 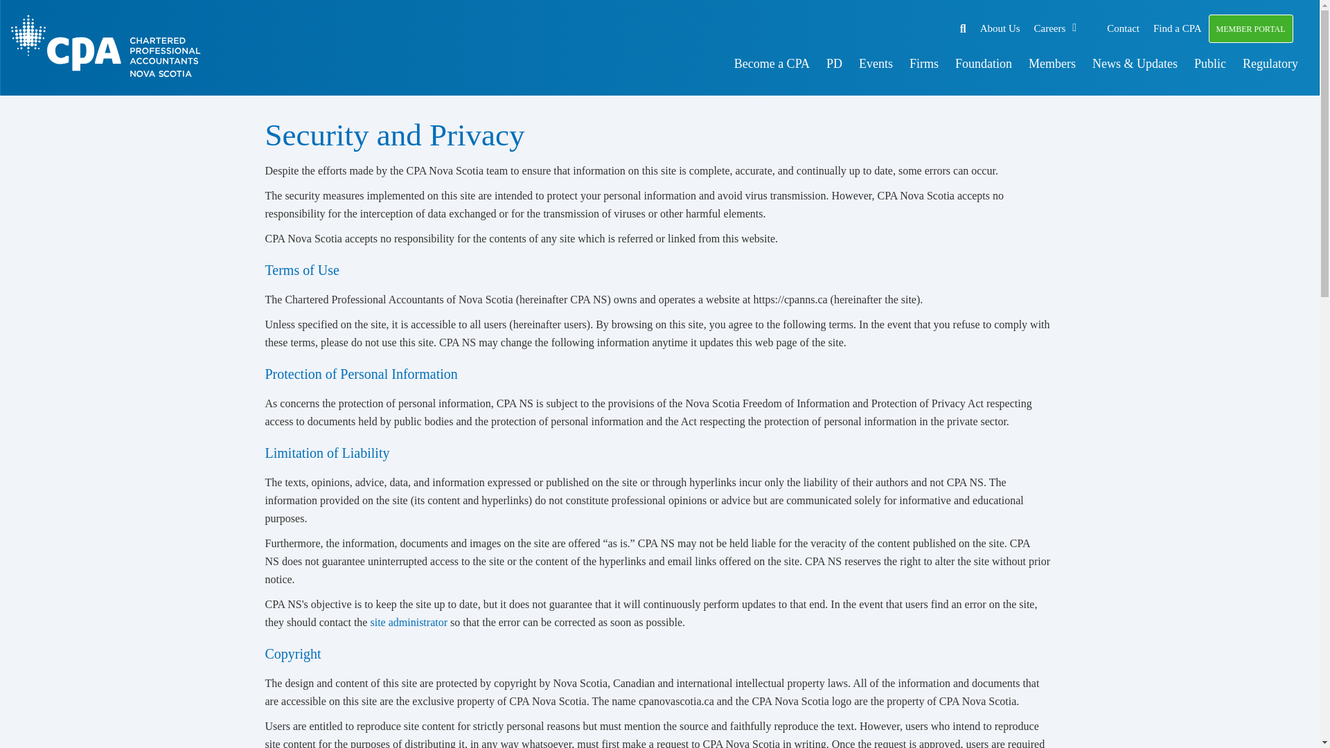 What do you see at coordinates (408, 622) in the screenshot?
I see `site administrator` at bounding box center [408, 622].